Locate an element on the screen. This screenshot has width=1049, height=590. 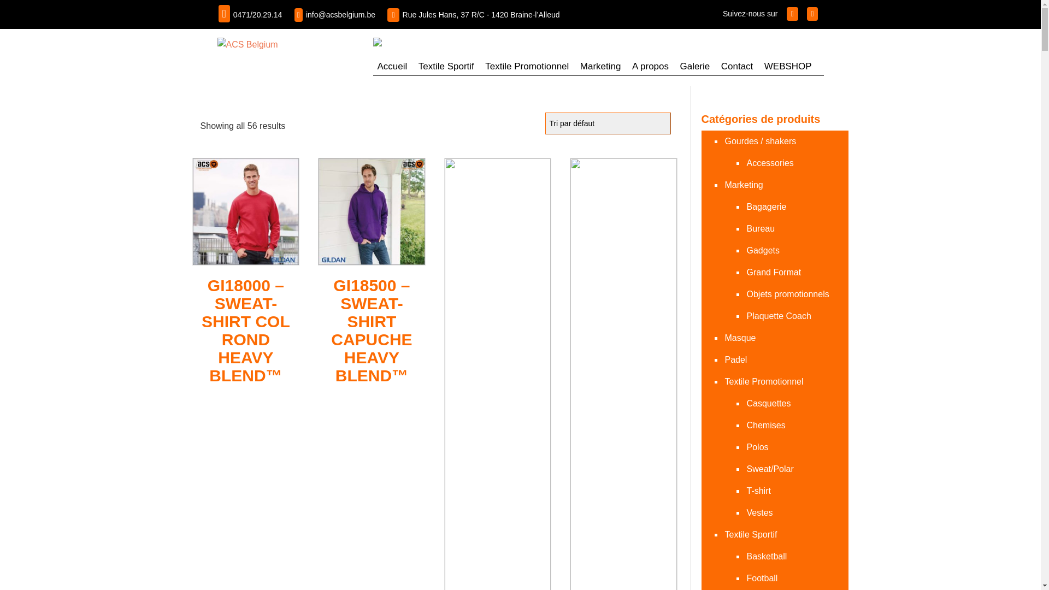
Padel is located at coordinates (735, 360).